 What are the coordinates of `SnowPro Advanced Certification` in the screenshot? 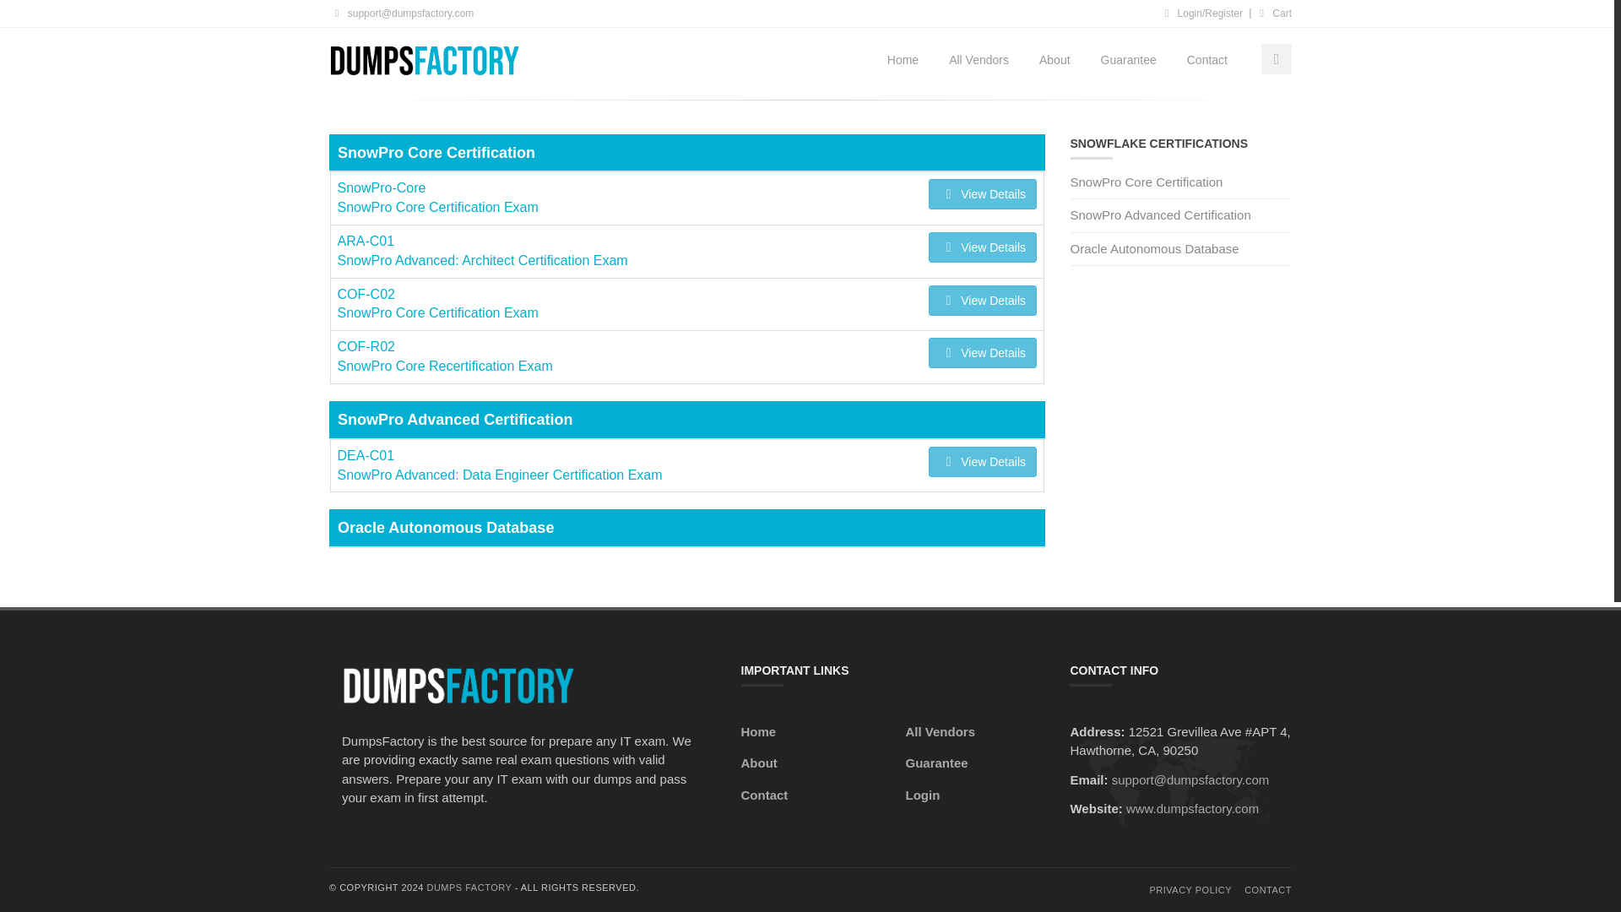 It's located at (1180, 216).